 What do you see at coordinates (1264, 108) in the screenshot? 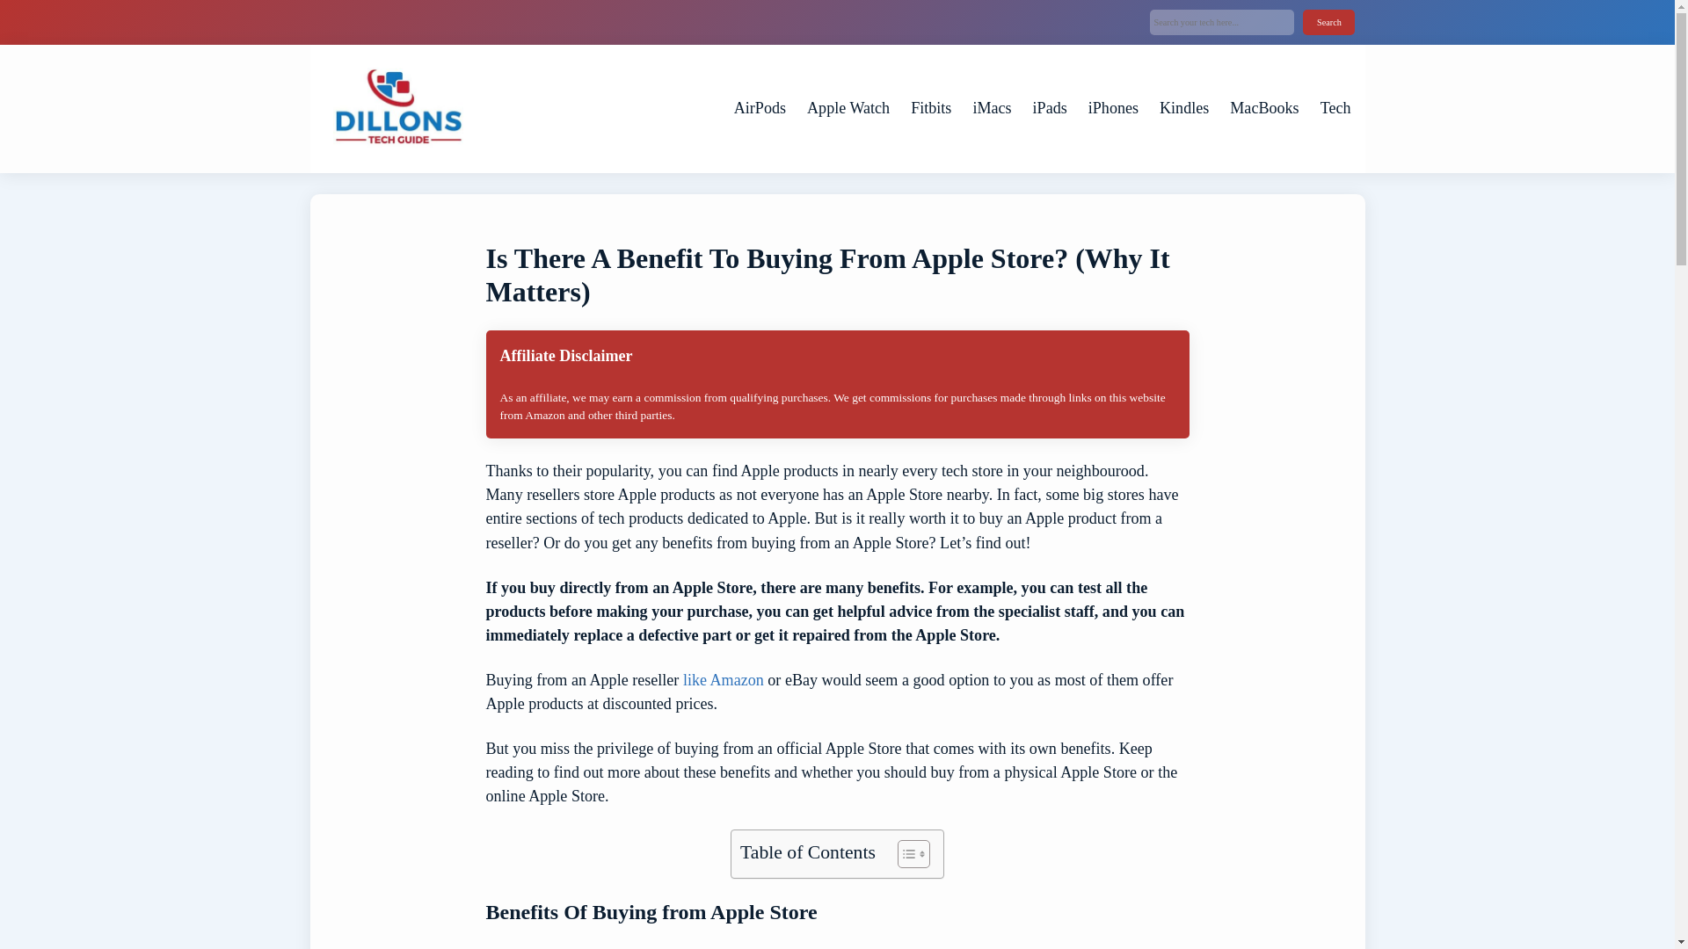
I see `MacBooks` at bounding box center [1264, 108].